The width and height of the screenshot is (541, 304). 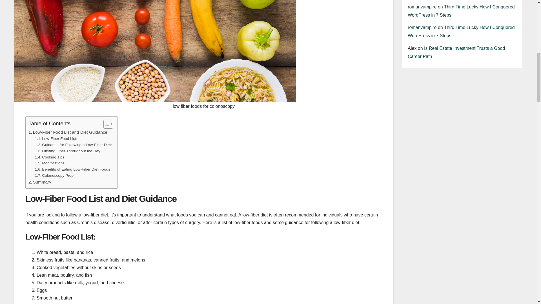 What do you see at coordinates (68, 132) in the screenshot?
I see `Low-Fiber Food List and Diet Guidance` at bounding box center [68, 132].